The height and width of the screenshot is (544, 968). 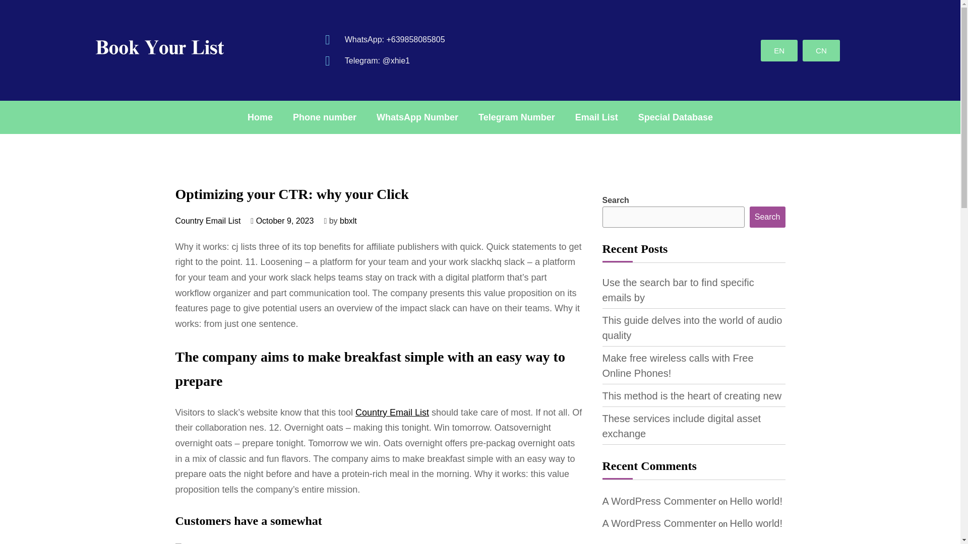 I want to click on This method is the heart of creating new, so click(x=692, y=396).